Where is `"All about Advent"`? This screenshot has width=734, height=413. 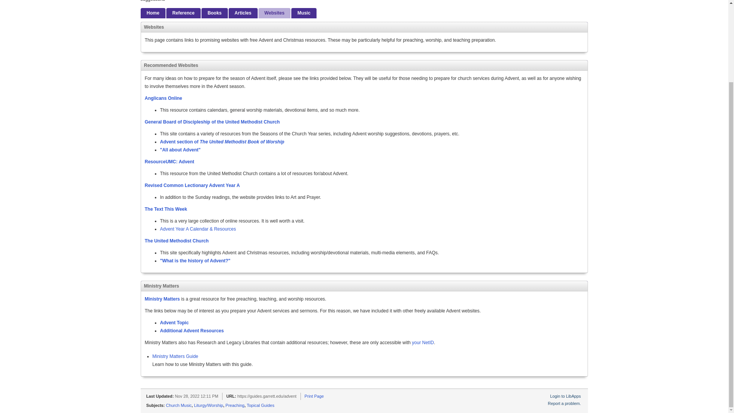
"All about Advent" is located at coordinates (180, 150).